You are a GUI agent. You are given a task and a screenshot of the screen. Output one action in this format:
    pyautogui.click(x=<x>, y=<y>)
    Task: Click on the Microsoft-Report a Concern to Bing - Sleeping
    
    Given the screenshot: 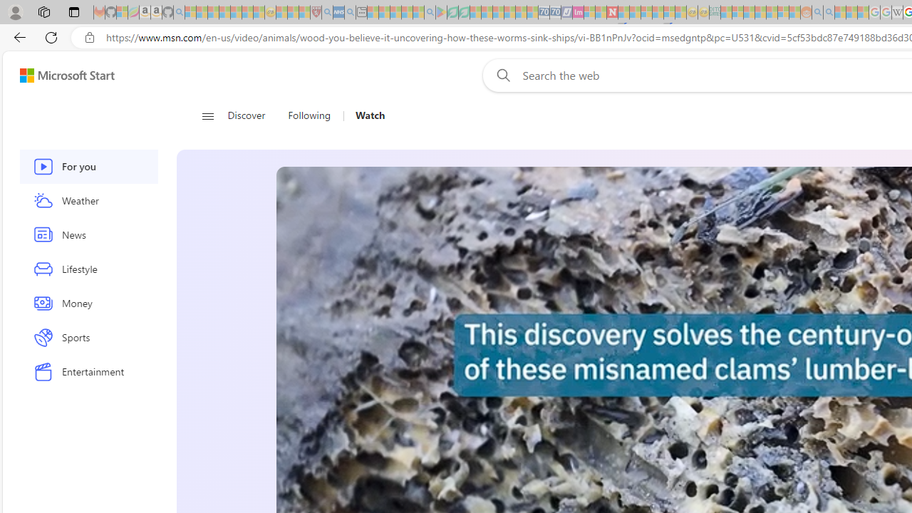 What is the action you would take?
    pyautogui.click(x=122, y=13)
    